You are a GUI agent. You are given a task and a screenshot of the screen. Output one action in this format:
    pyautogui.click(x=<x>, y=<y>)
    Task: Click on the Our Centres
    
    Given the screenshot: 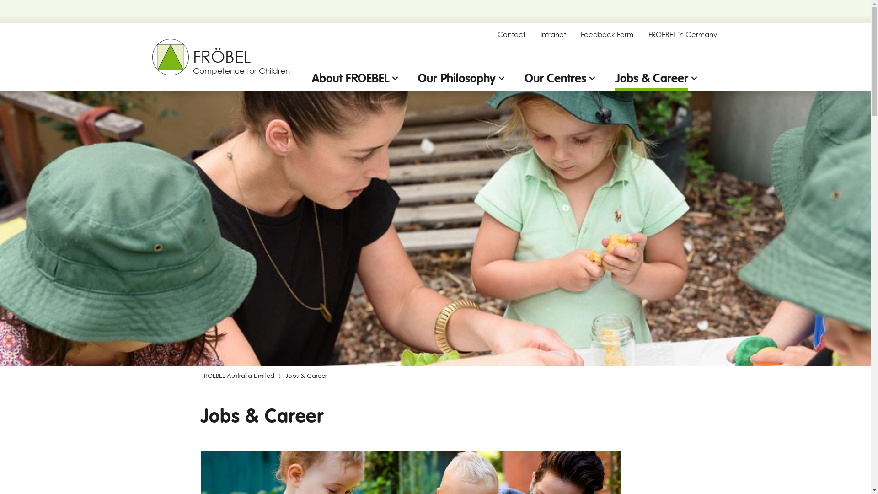 What is the action you would take?
    pyautogui.click(x=561, y=79)
    